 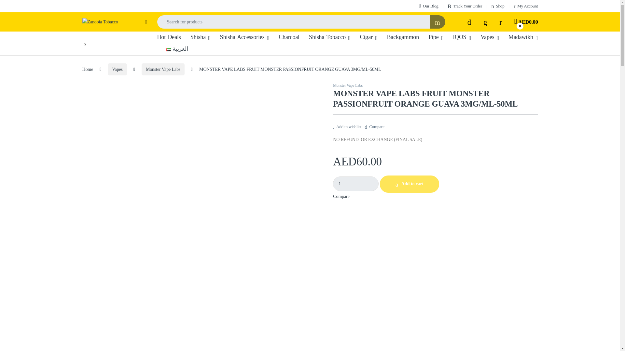 I want to click on Our Blog, so click(x=428, y=6).